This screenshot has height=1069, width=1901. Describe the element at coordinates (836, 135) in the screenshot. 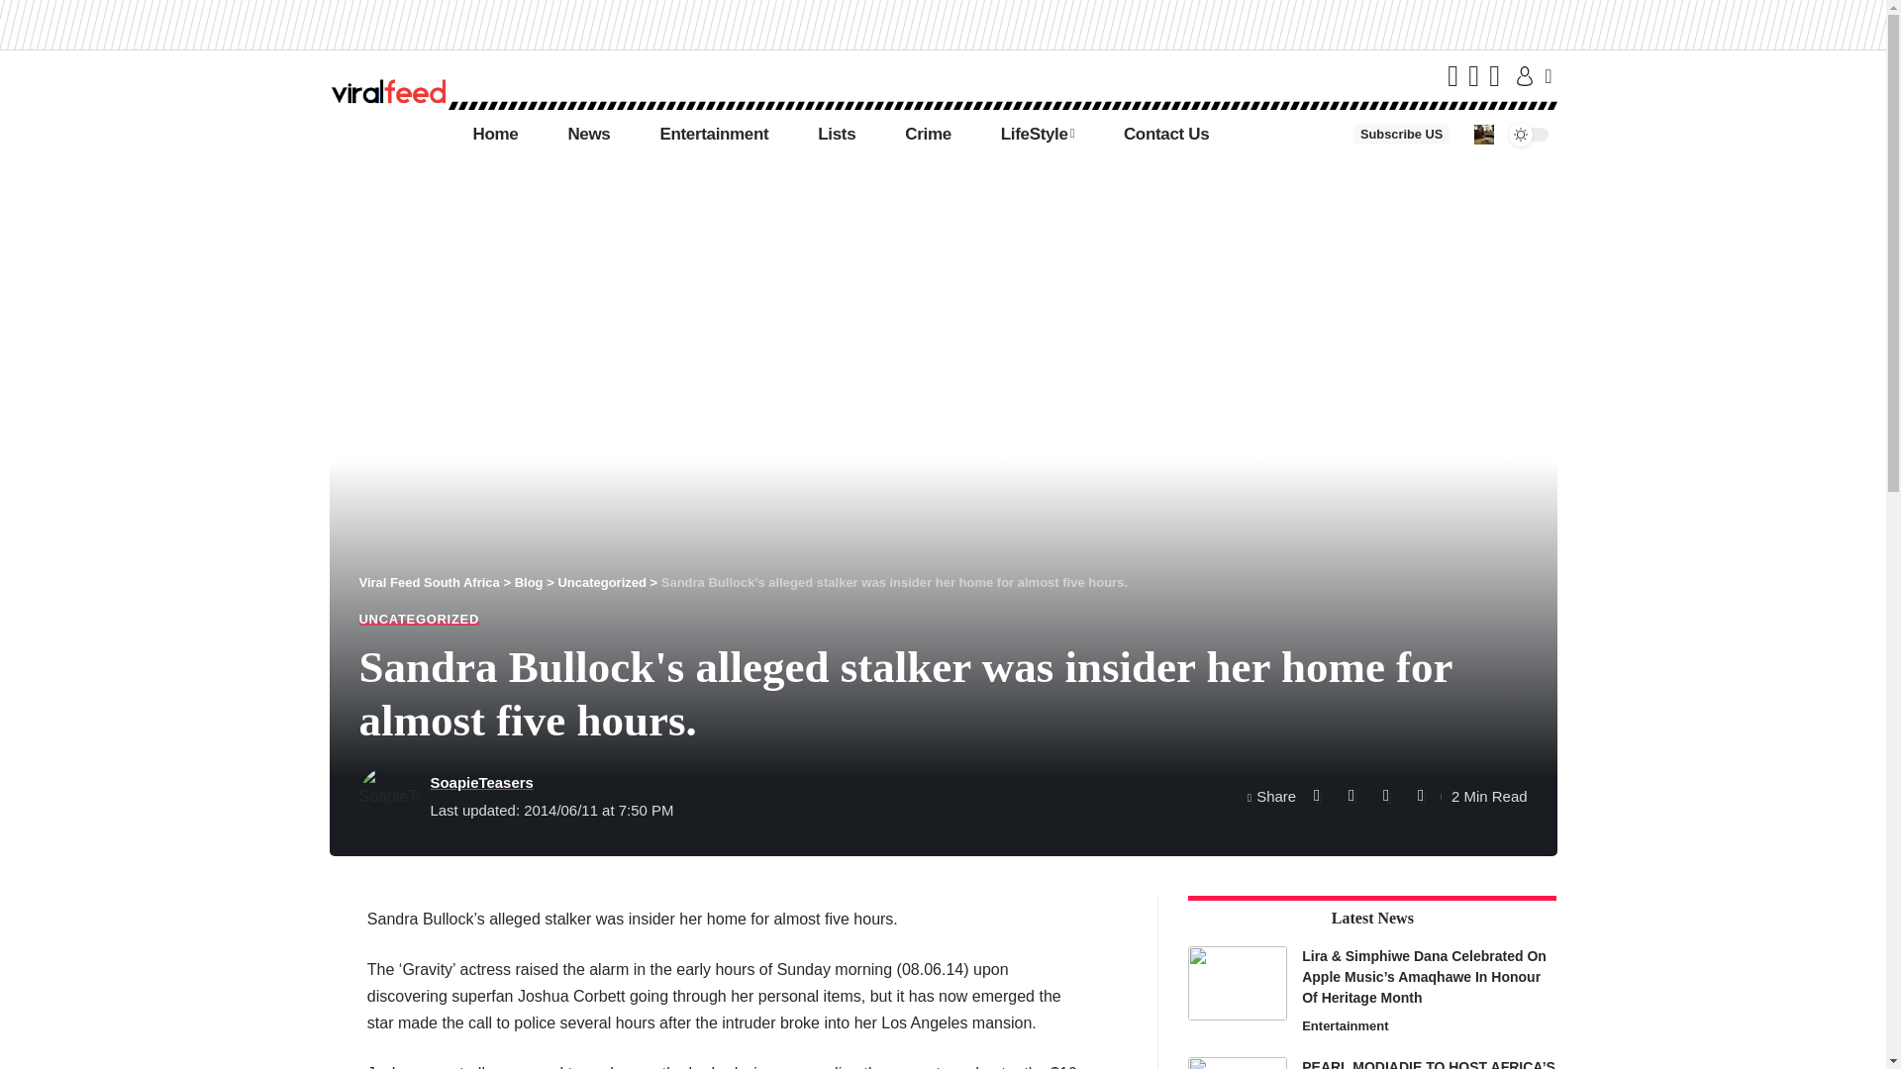

I see `Lists` at that location.